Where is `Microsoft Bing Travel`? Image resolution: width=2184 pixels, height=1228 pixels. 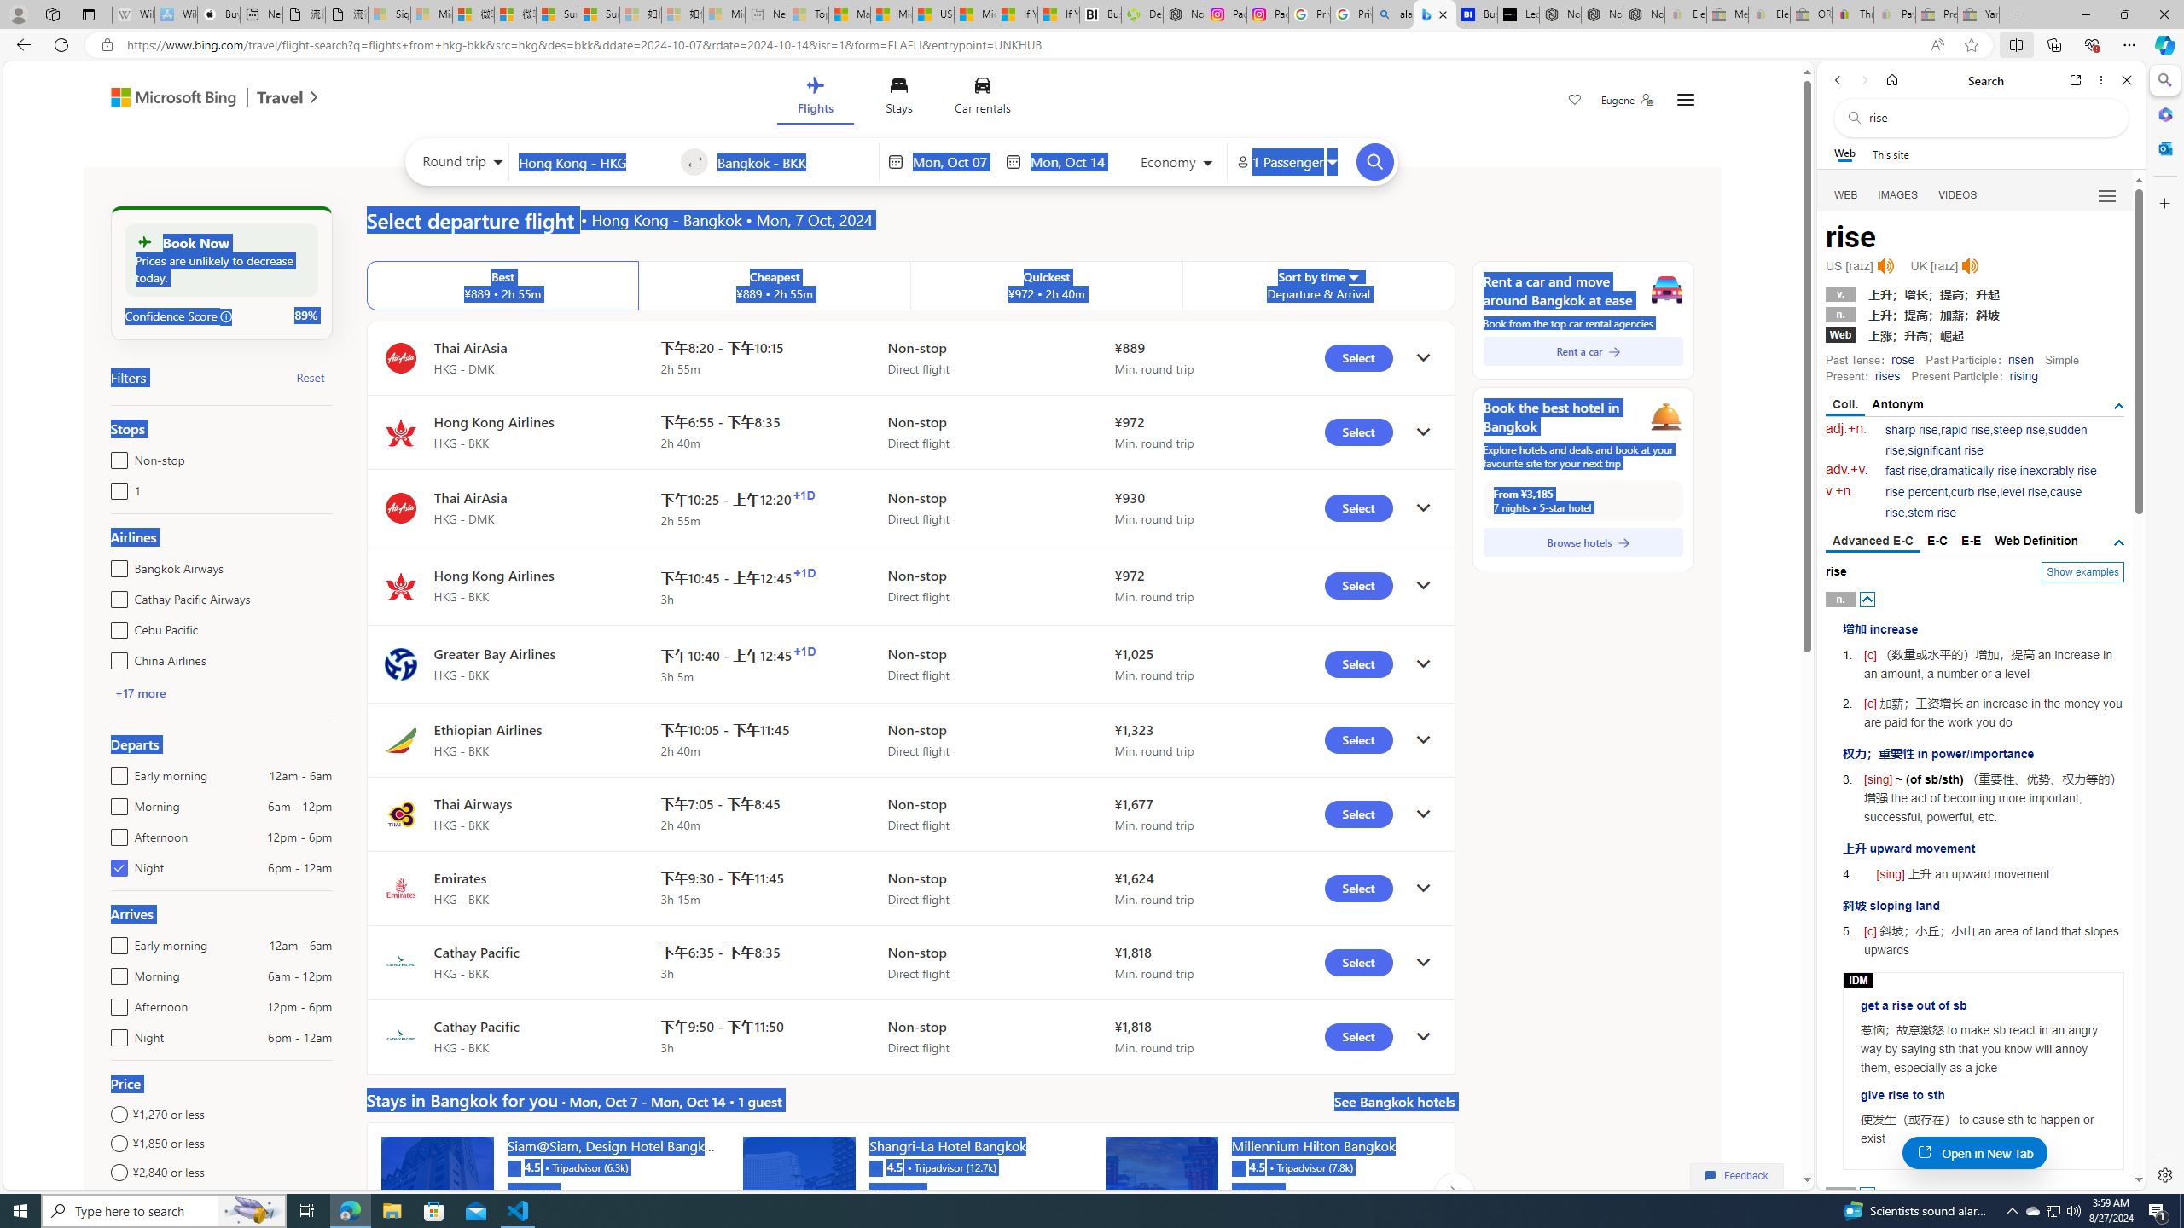 Microsoft Bing Travel is located at coordinates (196, 99).